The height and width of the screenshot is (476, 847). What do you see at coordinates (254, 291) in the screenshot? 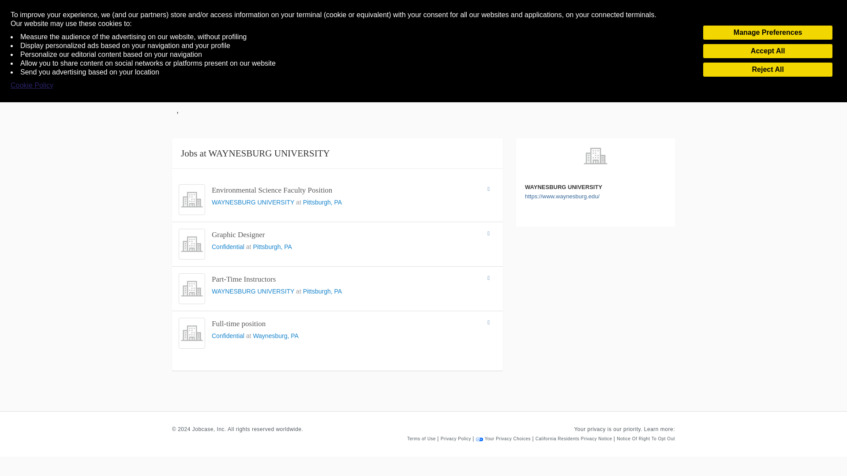
I see `WAYNESBURG UNIVERSITY` at bounding box center [254, 291].